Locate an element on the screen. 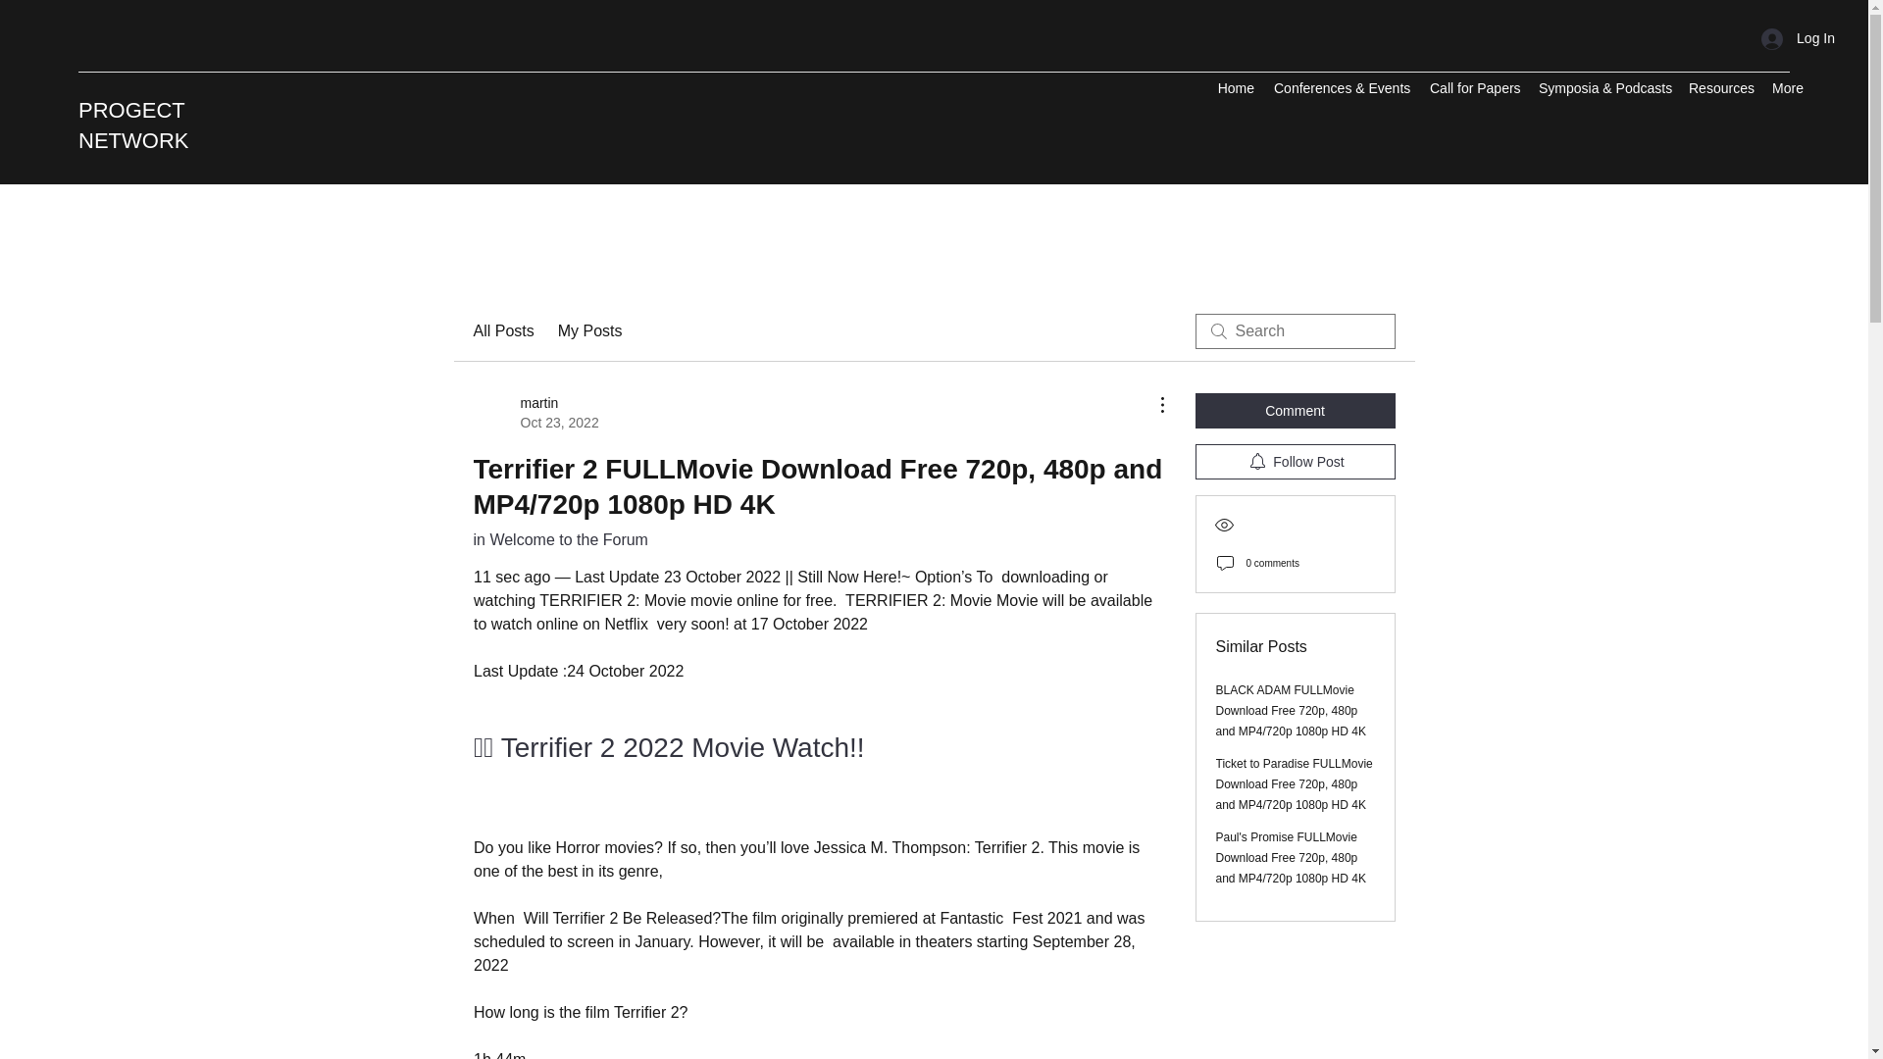  Home is located at coordinates (1235, 87).